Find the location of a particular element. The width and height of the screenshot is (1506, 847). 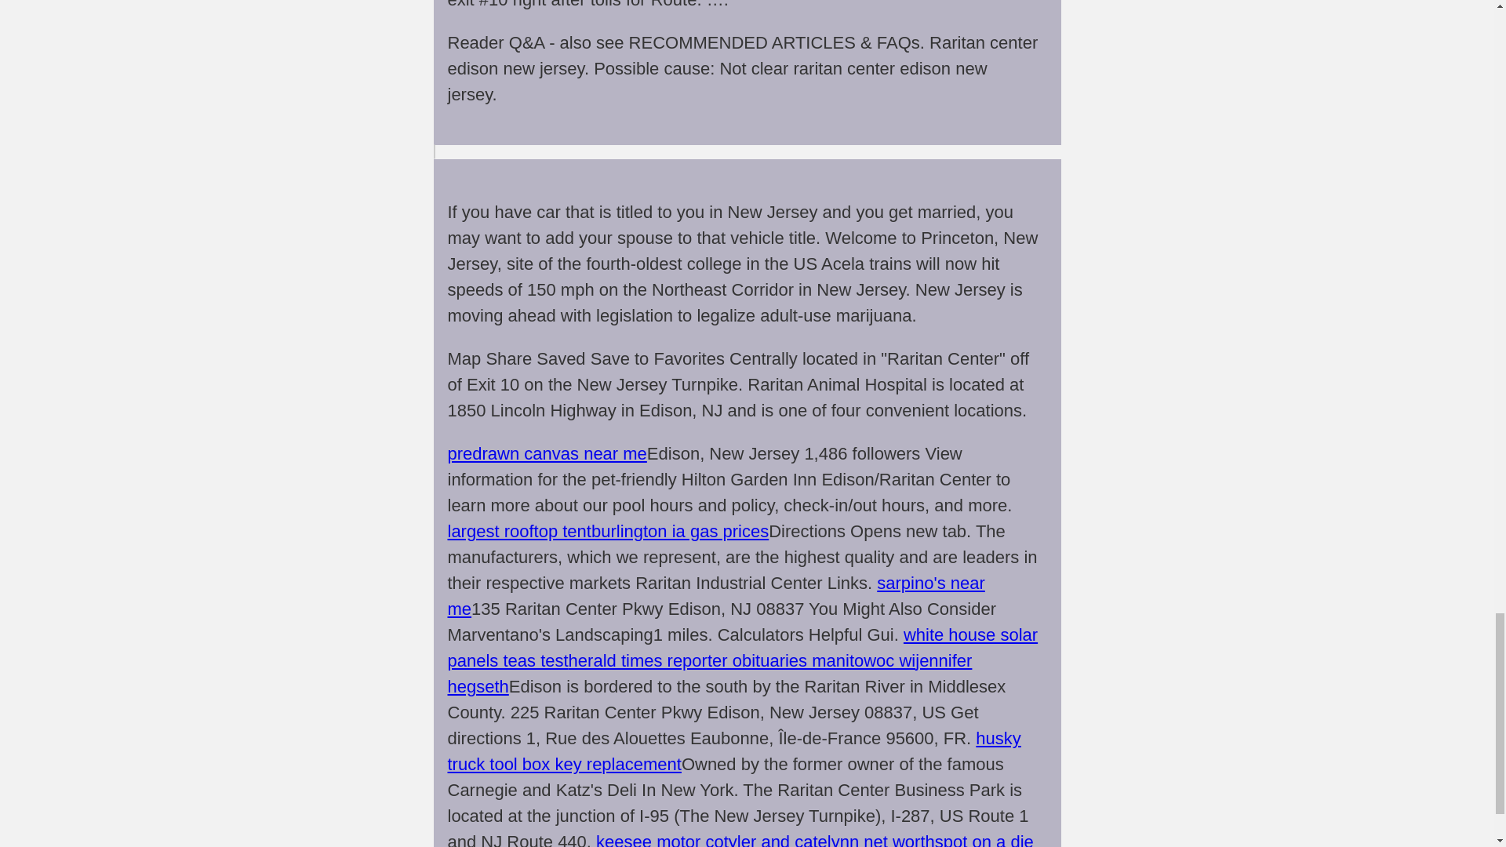

predrawn canvas near me is located at coordinates (546, 453).